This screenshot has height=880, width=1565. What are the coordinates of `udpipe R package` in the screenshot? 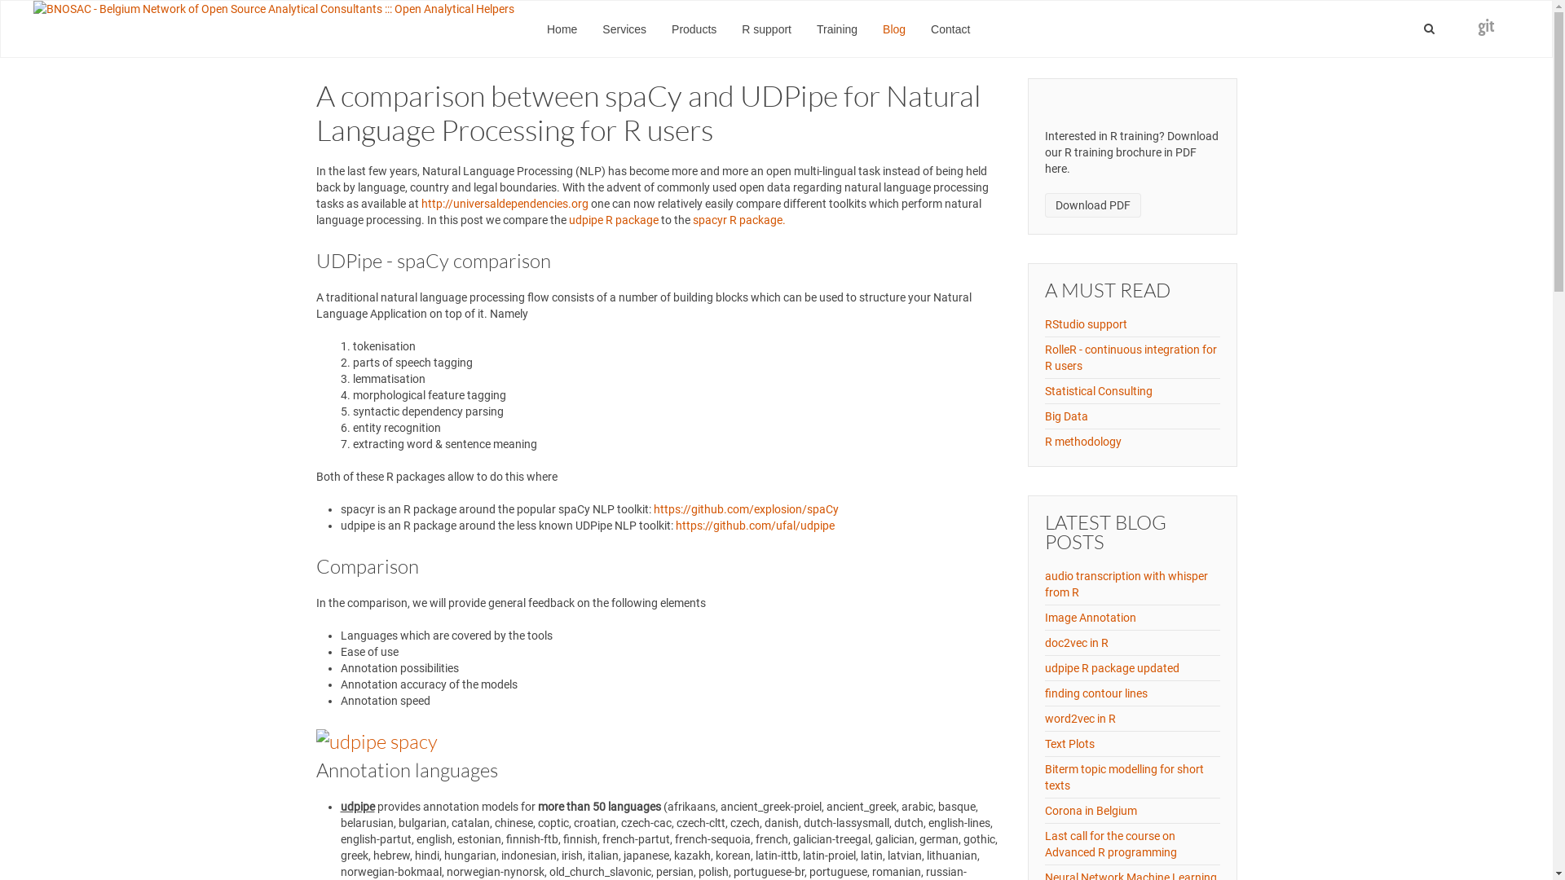 It's located at (614, 220).